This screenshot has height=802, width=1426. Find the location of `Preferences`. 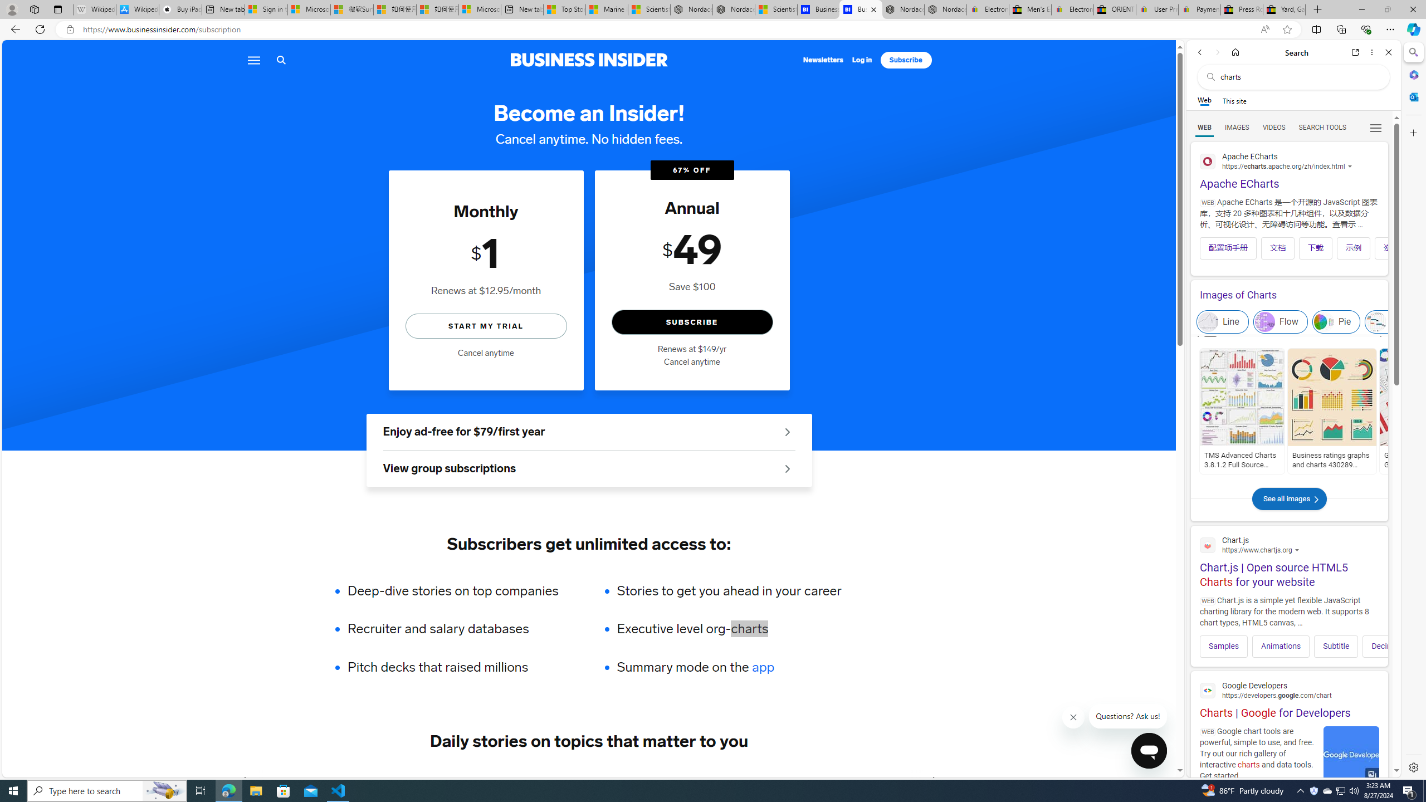

Preferences is located at coordinates (1375, 127).